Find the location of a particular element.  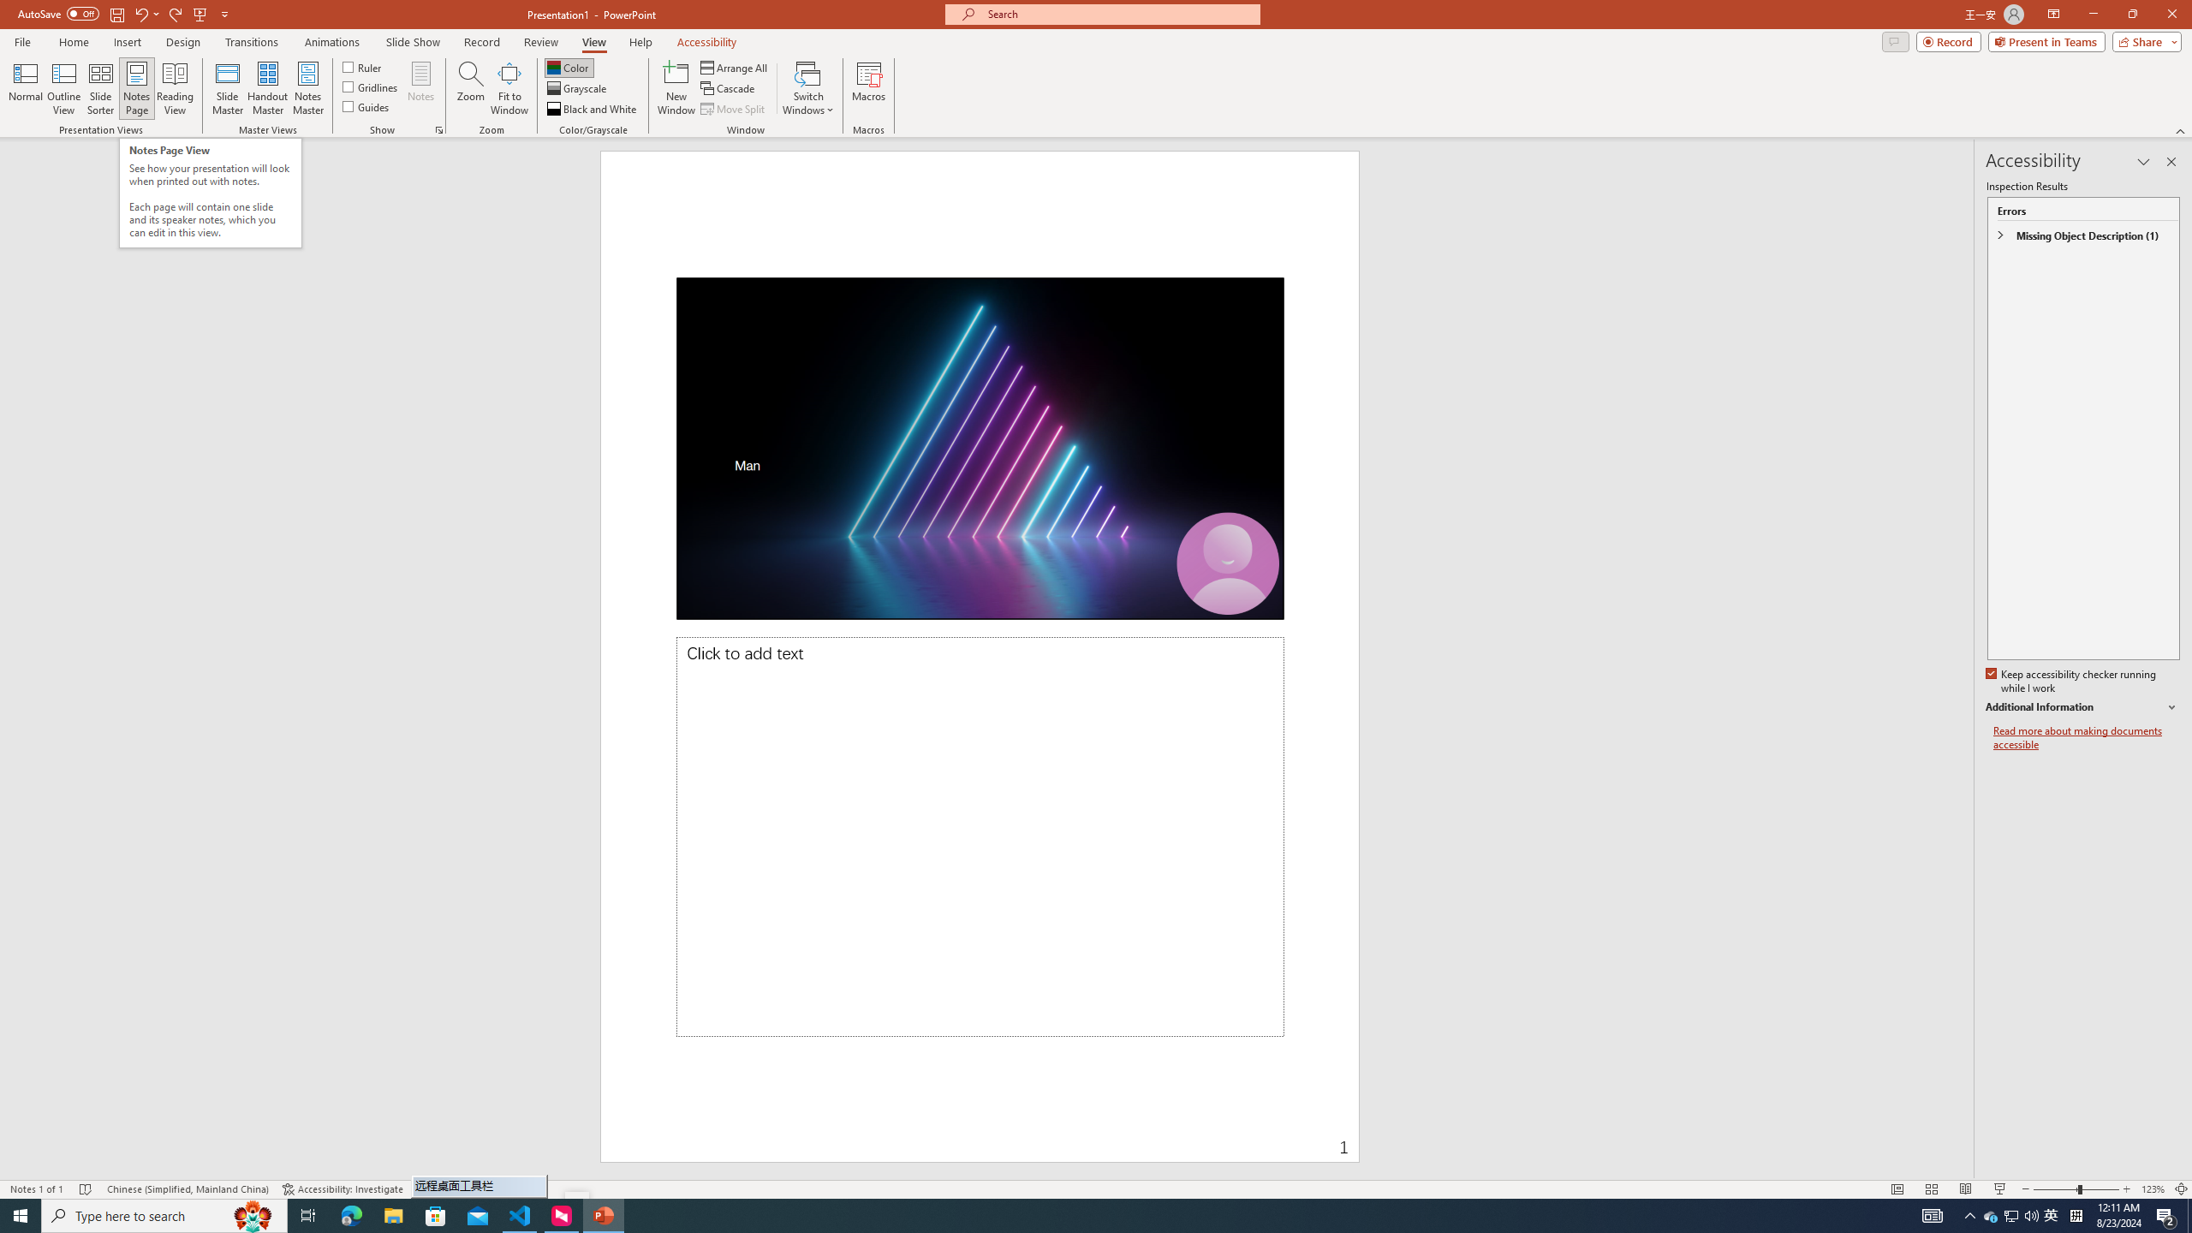

Zoom... is located at coordinates (471, 88).